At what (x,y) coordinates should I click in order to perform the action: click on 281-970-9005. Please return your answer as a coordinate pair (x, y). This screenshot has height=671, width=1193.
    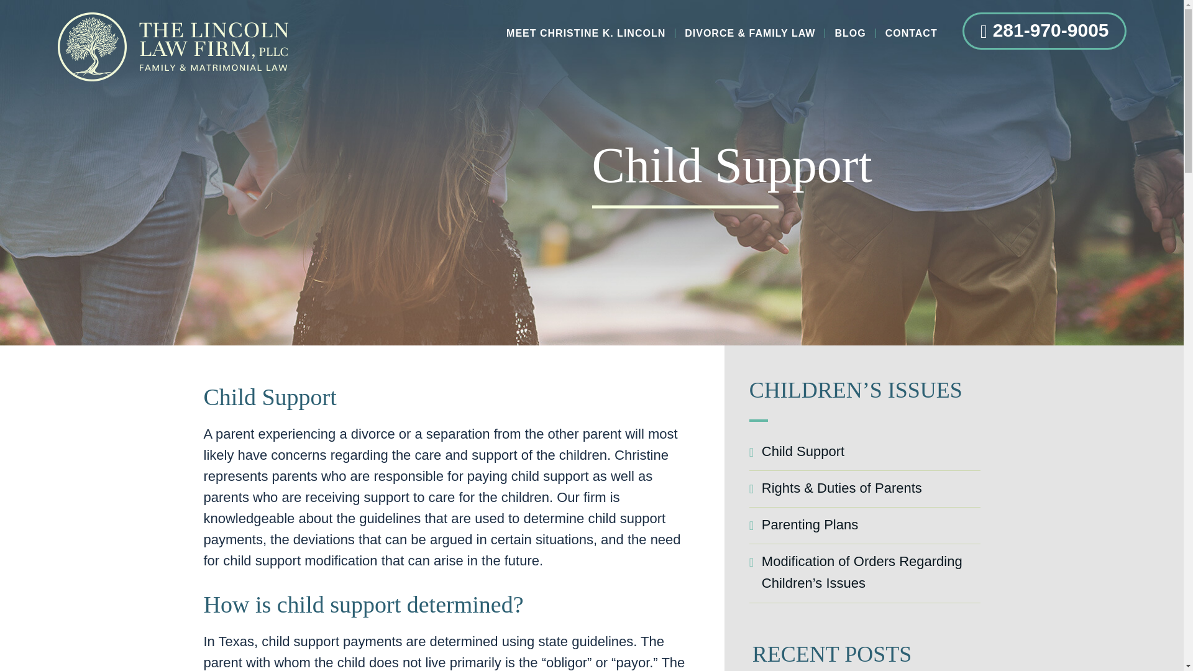
    Looking at the image, I should click on (1044, 31).